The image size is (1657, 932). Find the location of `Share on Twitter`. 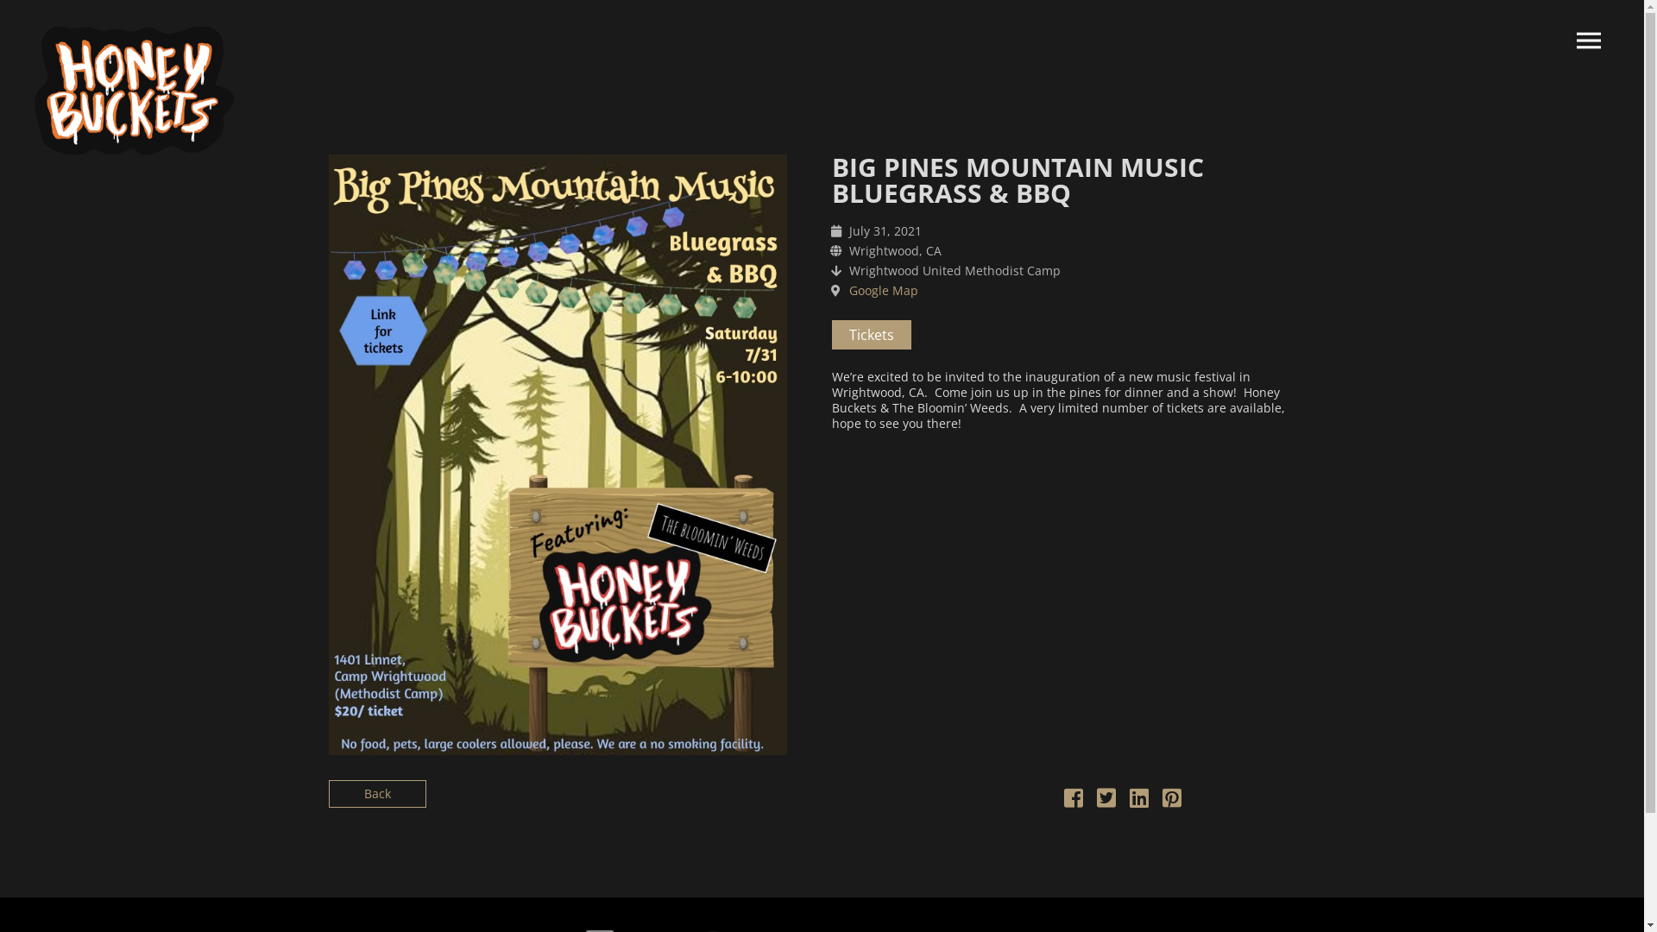

Share on Twitter is located at coordinates (1106, 801).